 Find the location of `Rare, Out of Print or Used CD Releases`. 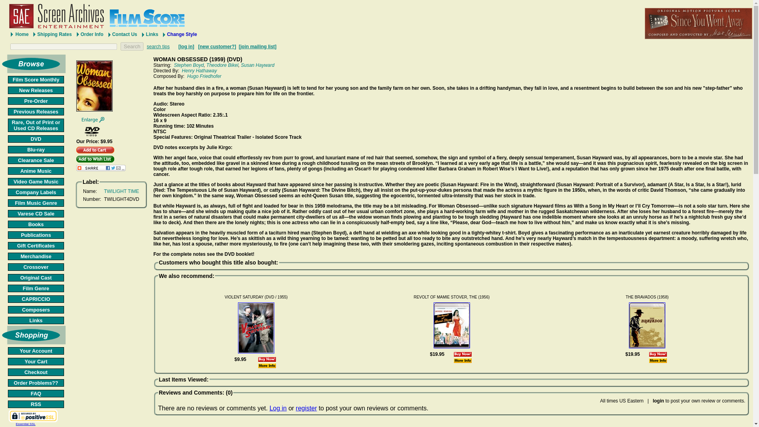

Rare, Out of Print or Used CD Releases is located at coordinates (36, 125).